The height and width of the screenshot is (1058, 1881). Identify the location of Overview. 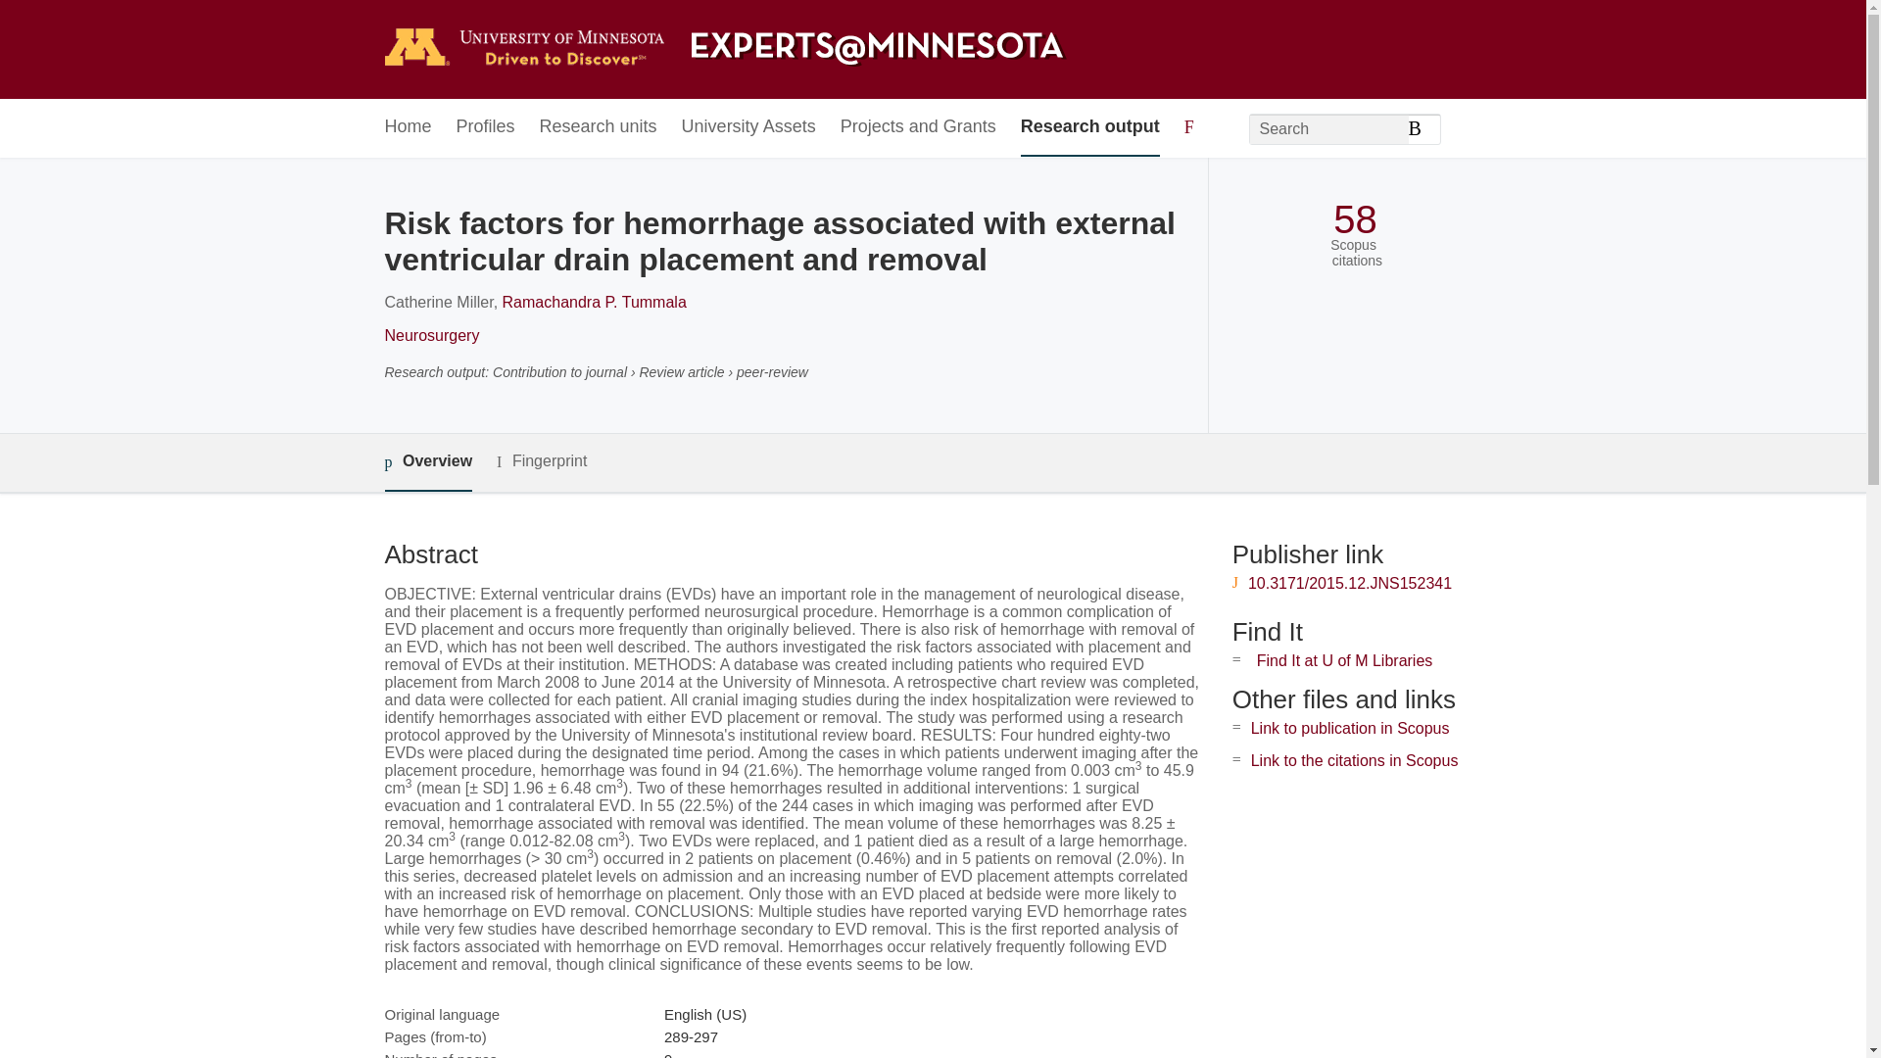
(427, 462).